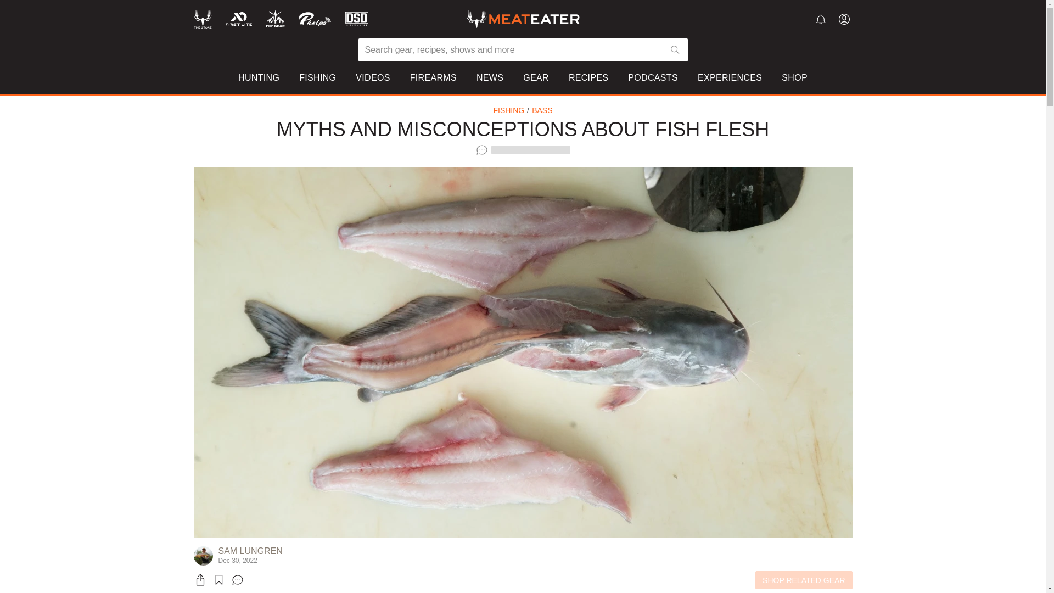 The image size is (1054, 593). I want to click on deer butchering, so click(553, 144).